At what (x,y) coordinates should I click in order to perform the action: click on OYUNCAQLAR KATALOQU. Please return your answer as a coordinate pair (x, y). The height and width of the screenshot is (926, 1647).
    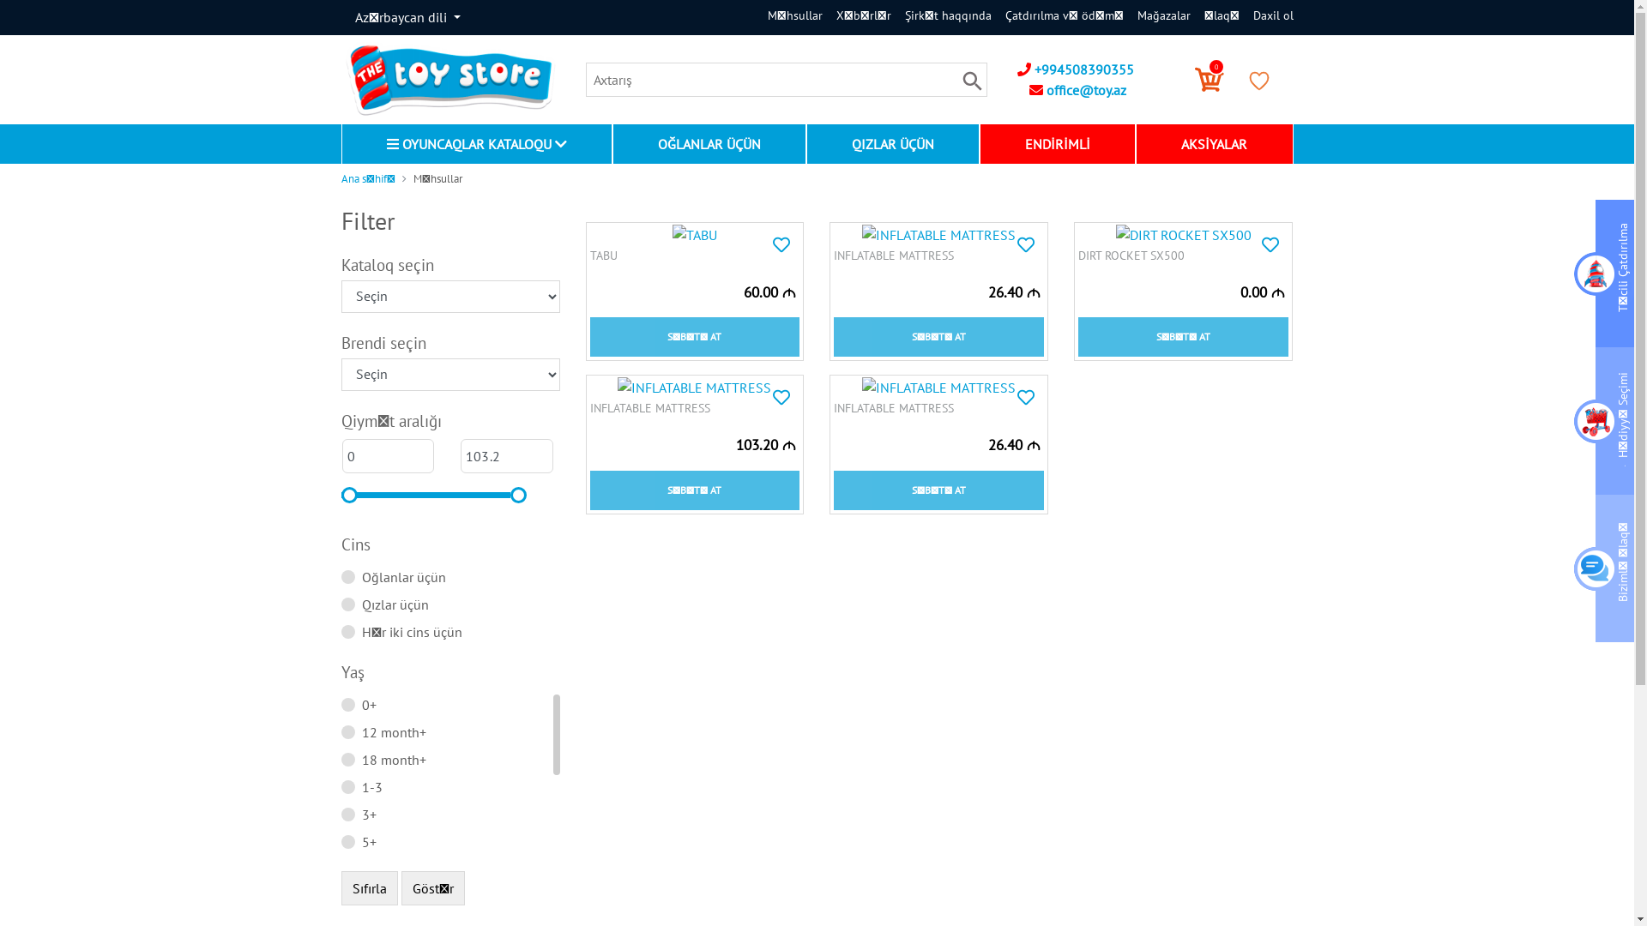
    Looking at the image, I should click on (476, 144).